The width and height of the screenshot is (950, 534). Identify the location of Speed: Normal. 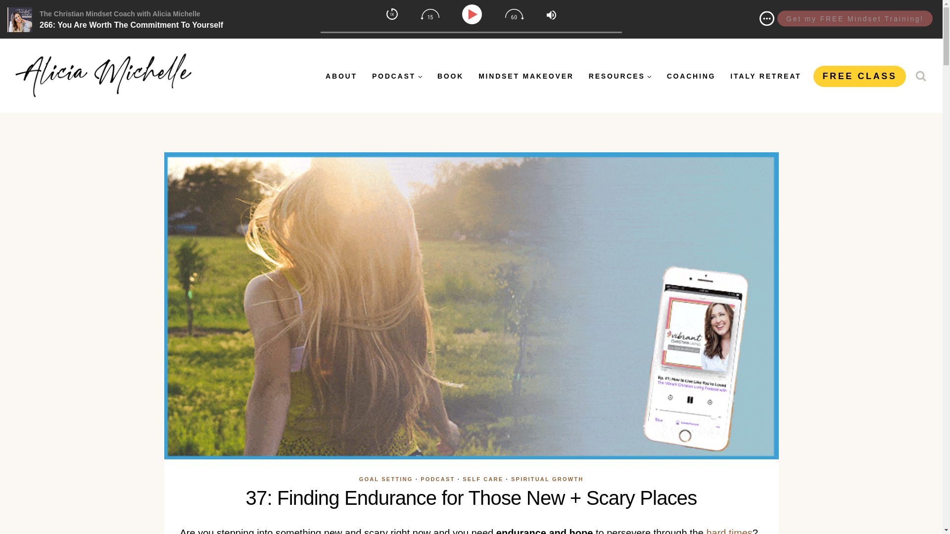
(392, 14).